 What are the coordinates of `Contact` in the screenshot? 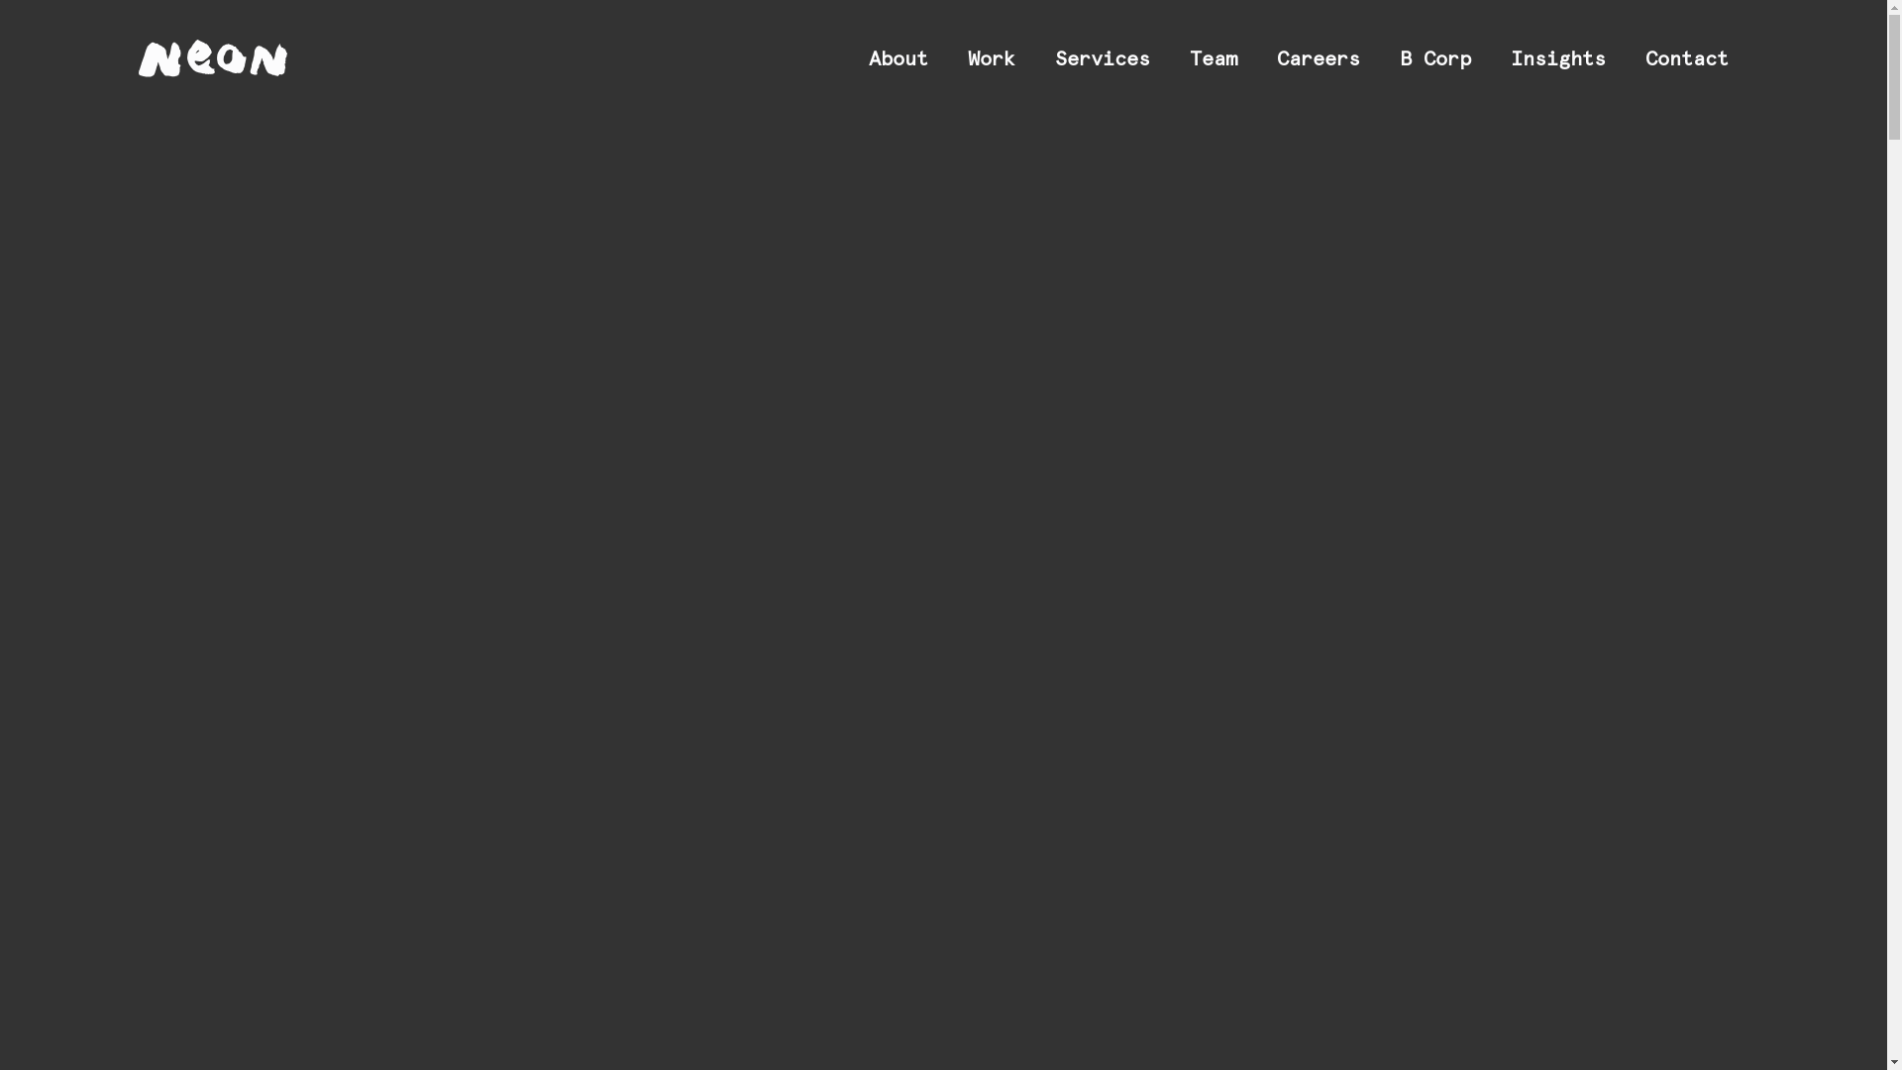 It's located at (1687, 59).